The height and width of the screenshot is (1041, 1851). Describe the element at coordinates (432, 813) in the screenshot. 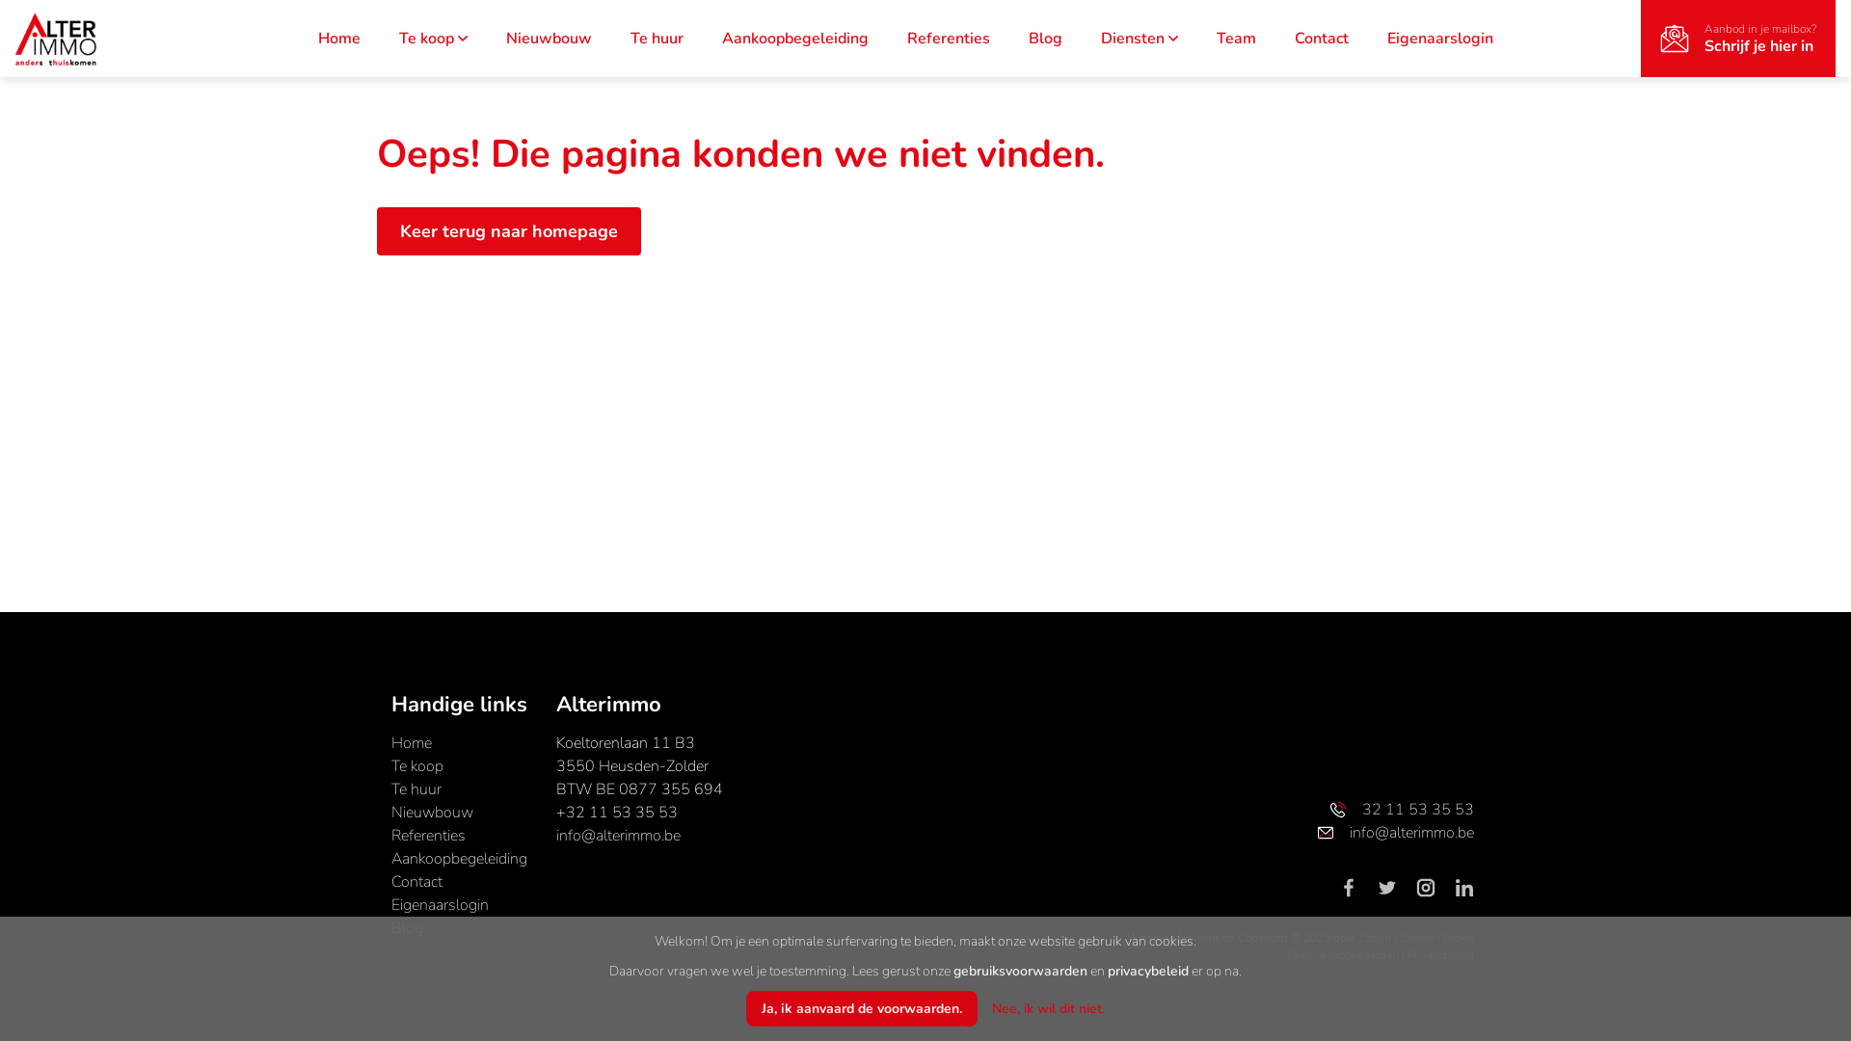

I see `Nieuwbouw` at that location.